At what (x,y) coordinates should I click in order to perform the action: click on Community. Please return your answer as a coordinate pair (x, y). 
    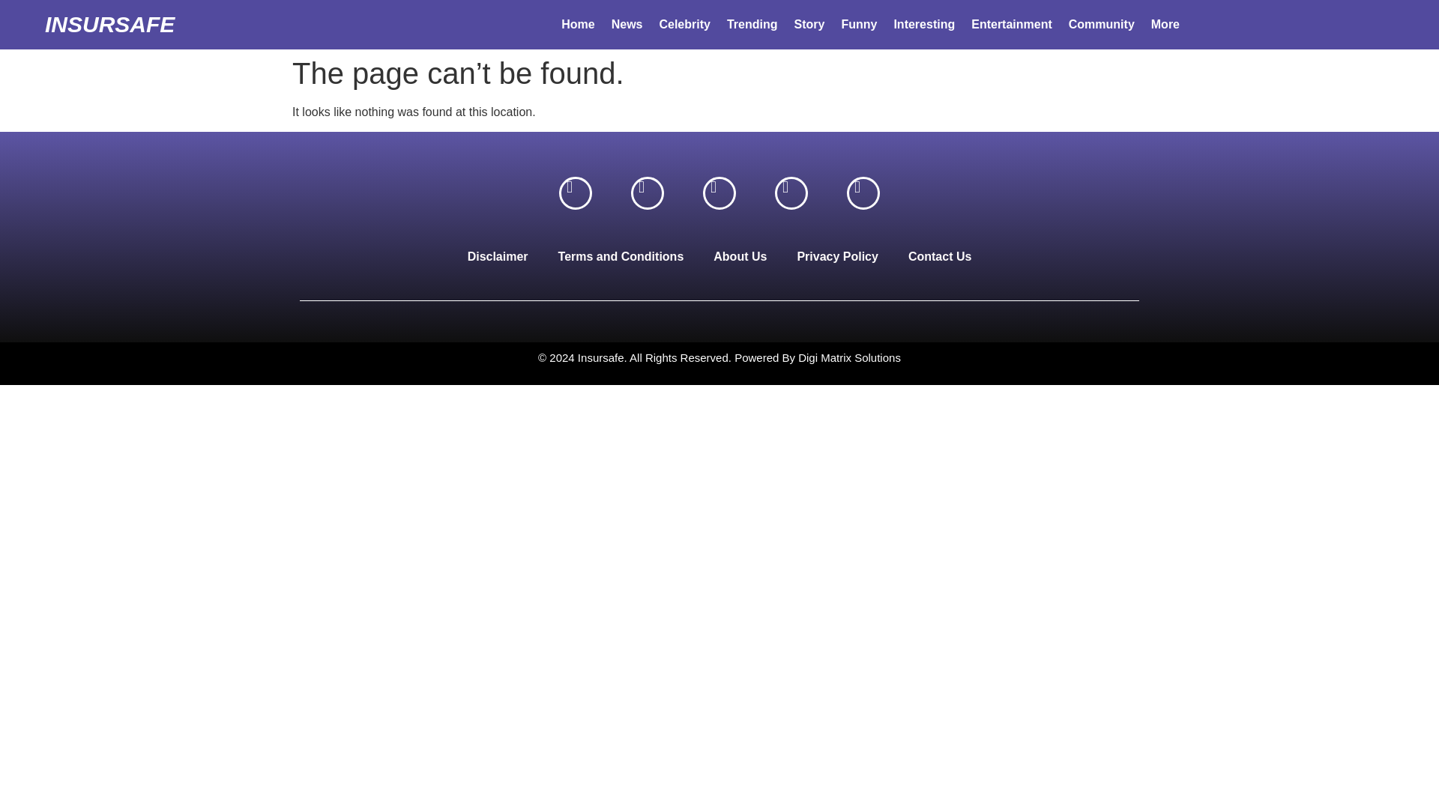
    Looking at the image, I should click on (1102, 24).